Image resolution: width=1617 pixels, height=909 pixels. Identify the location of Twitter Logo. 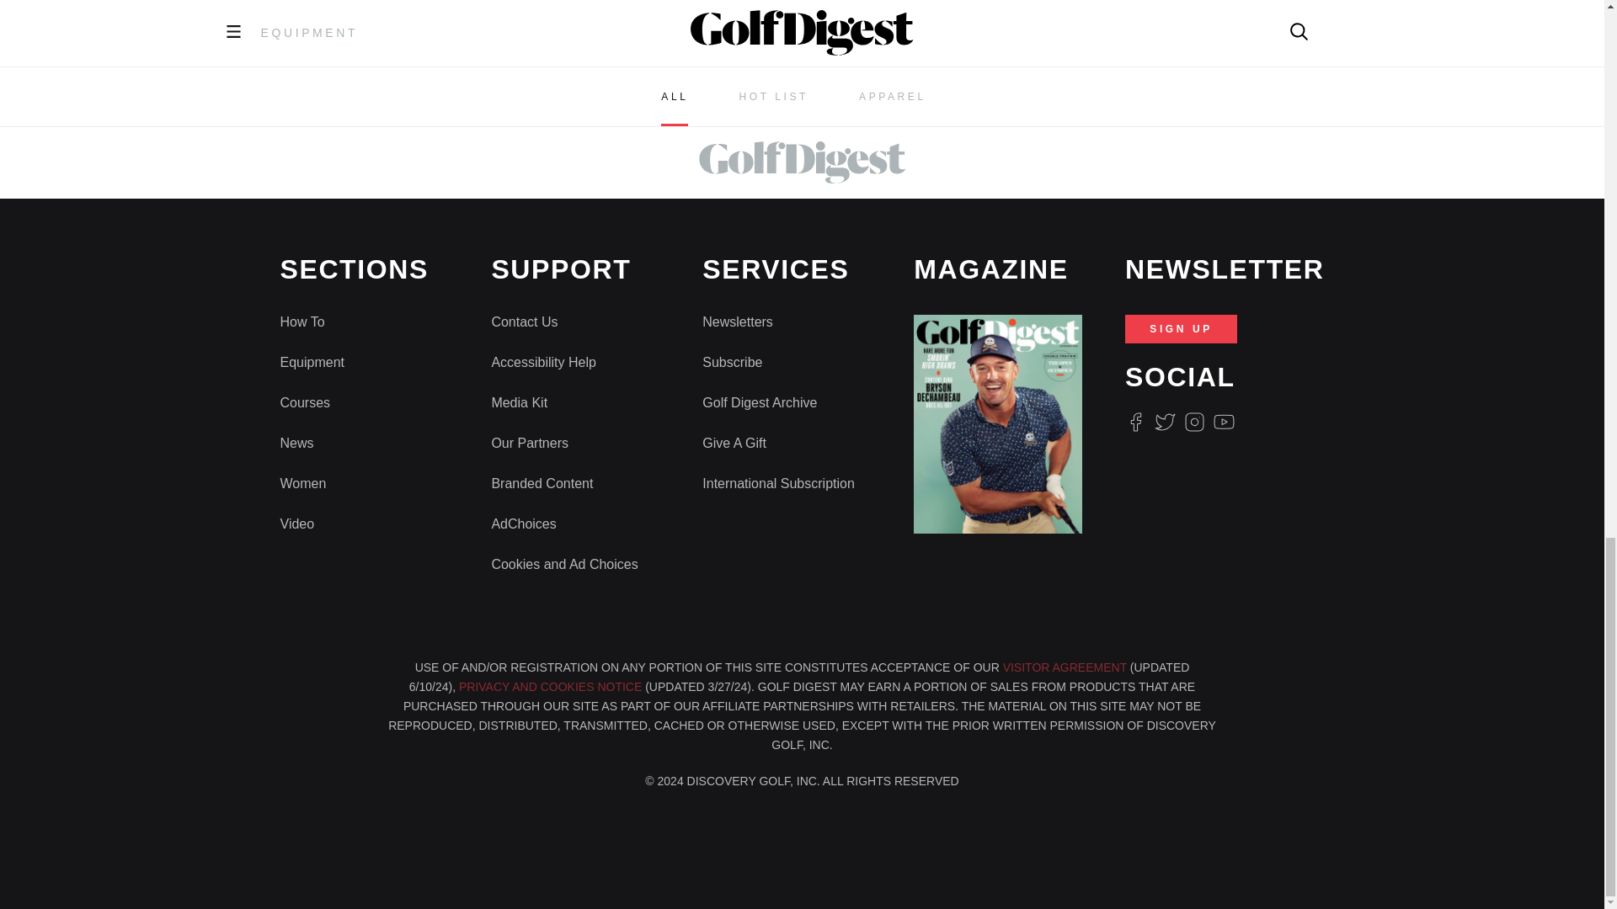
(1164, 423).